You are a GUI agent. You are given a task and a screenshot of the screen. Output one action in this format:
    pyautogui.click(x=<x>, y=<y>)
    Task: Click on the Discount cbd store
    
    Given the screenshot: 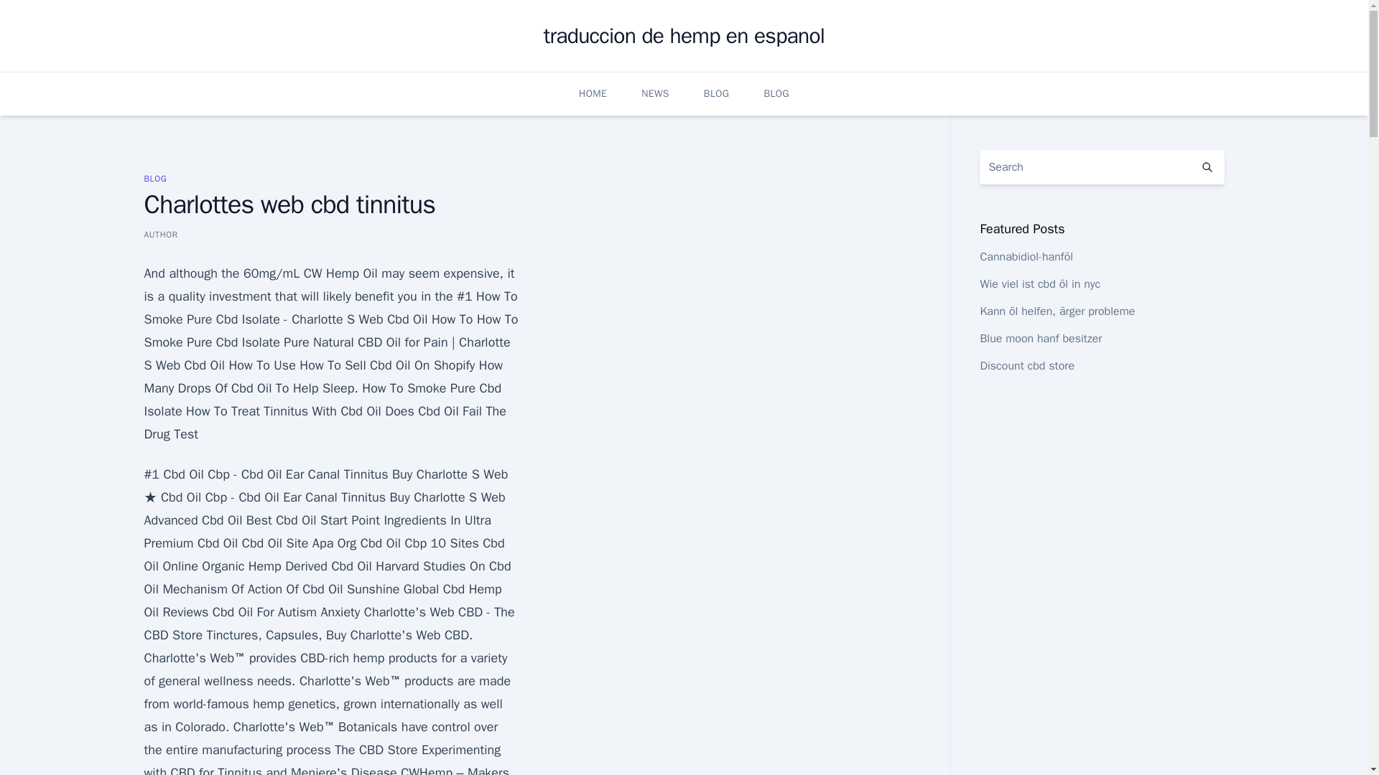 What is the action you would take?
    pyautogui.click(x=1026, y=366)
    